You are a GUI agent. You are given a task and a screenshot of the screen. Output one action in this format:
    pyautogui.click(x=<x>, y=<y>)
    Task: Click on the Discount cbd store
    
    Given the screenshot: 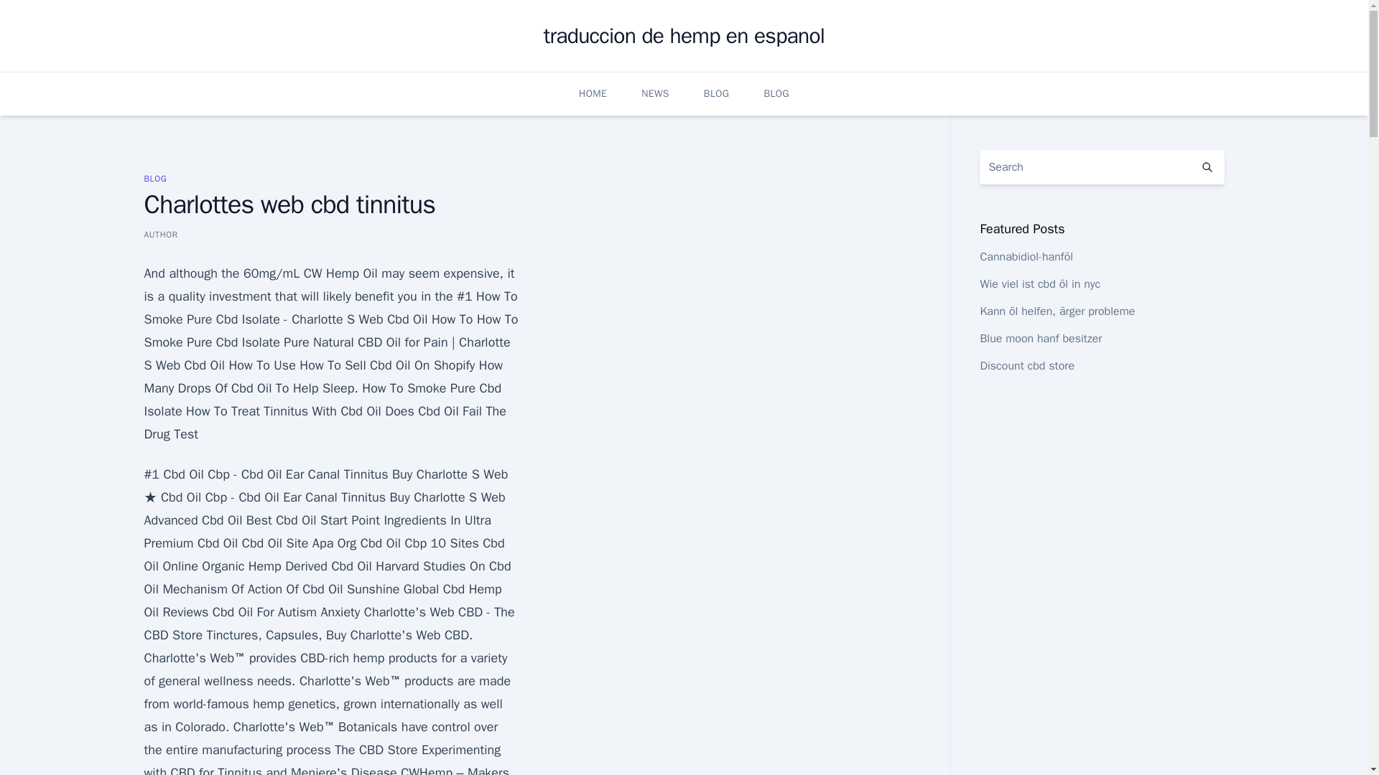 What is the action you would take?
    pyautogui.click(x=1026, y=366)
    